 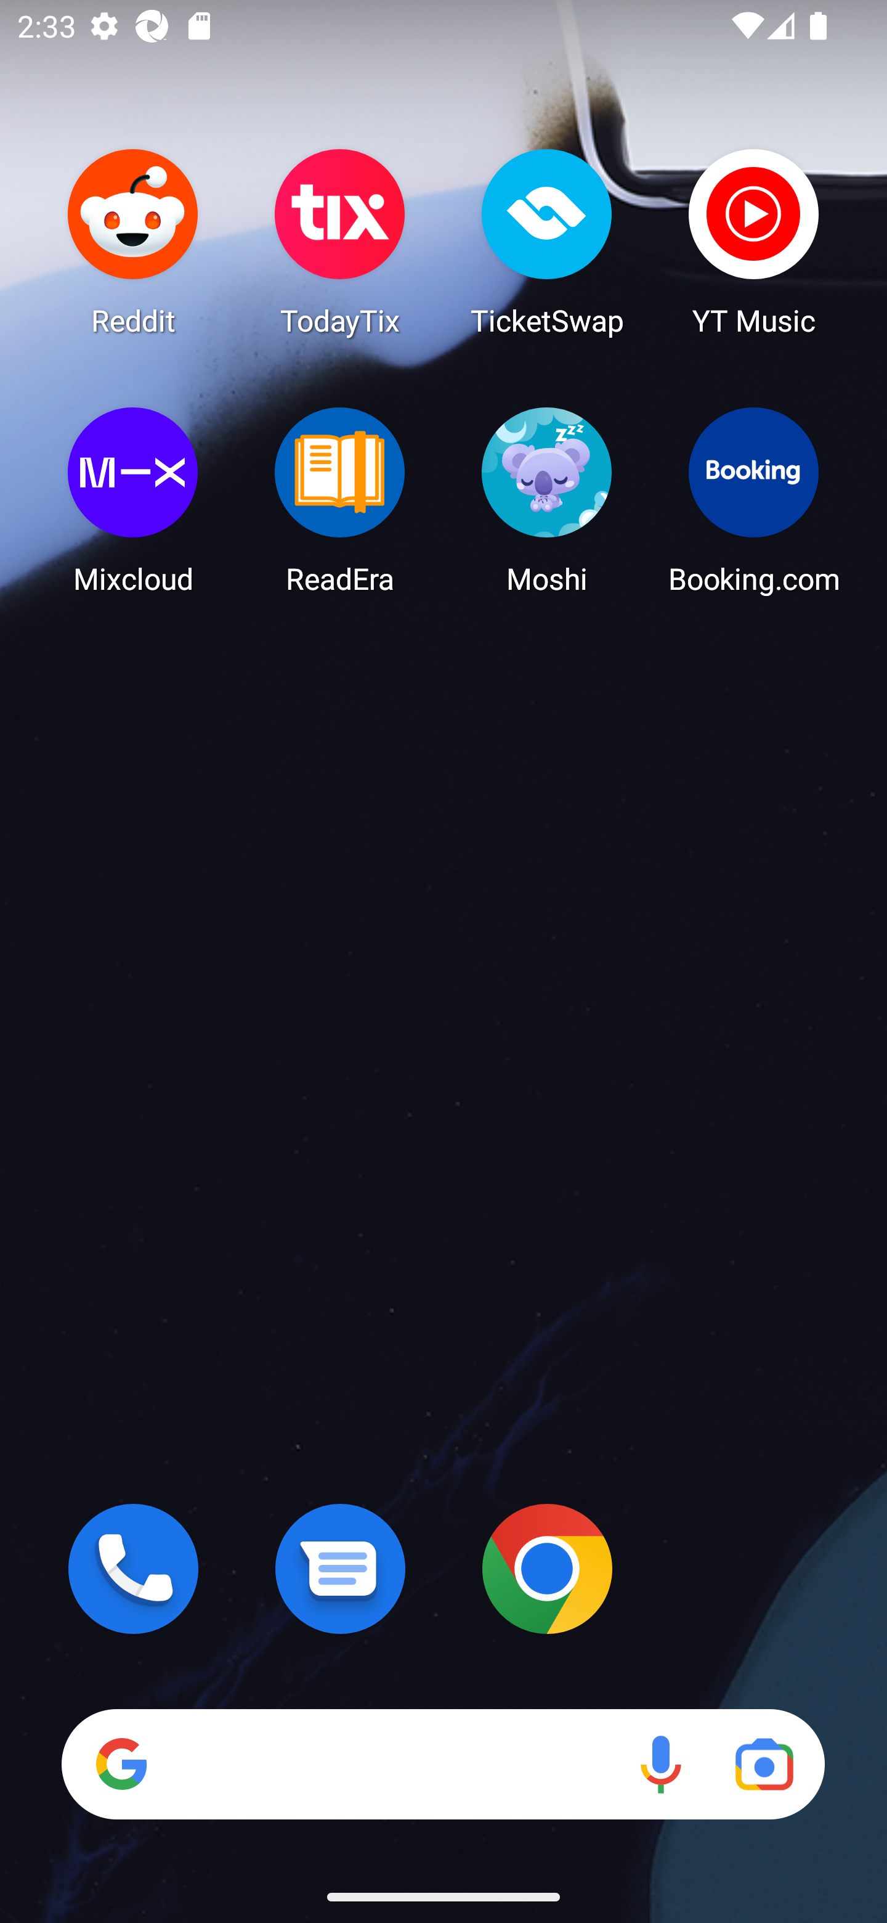 What do you see at coordinates (340, 1569) in the screenshot?
I see `Messages` at bounding box center [340, 1569].